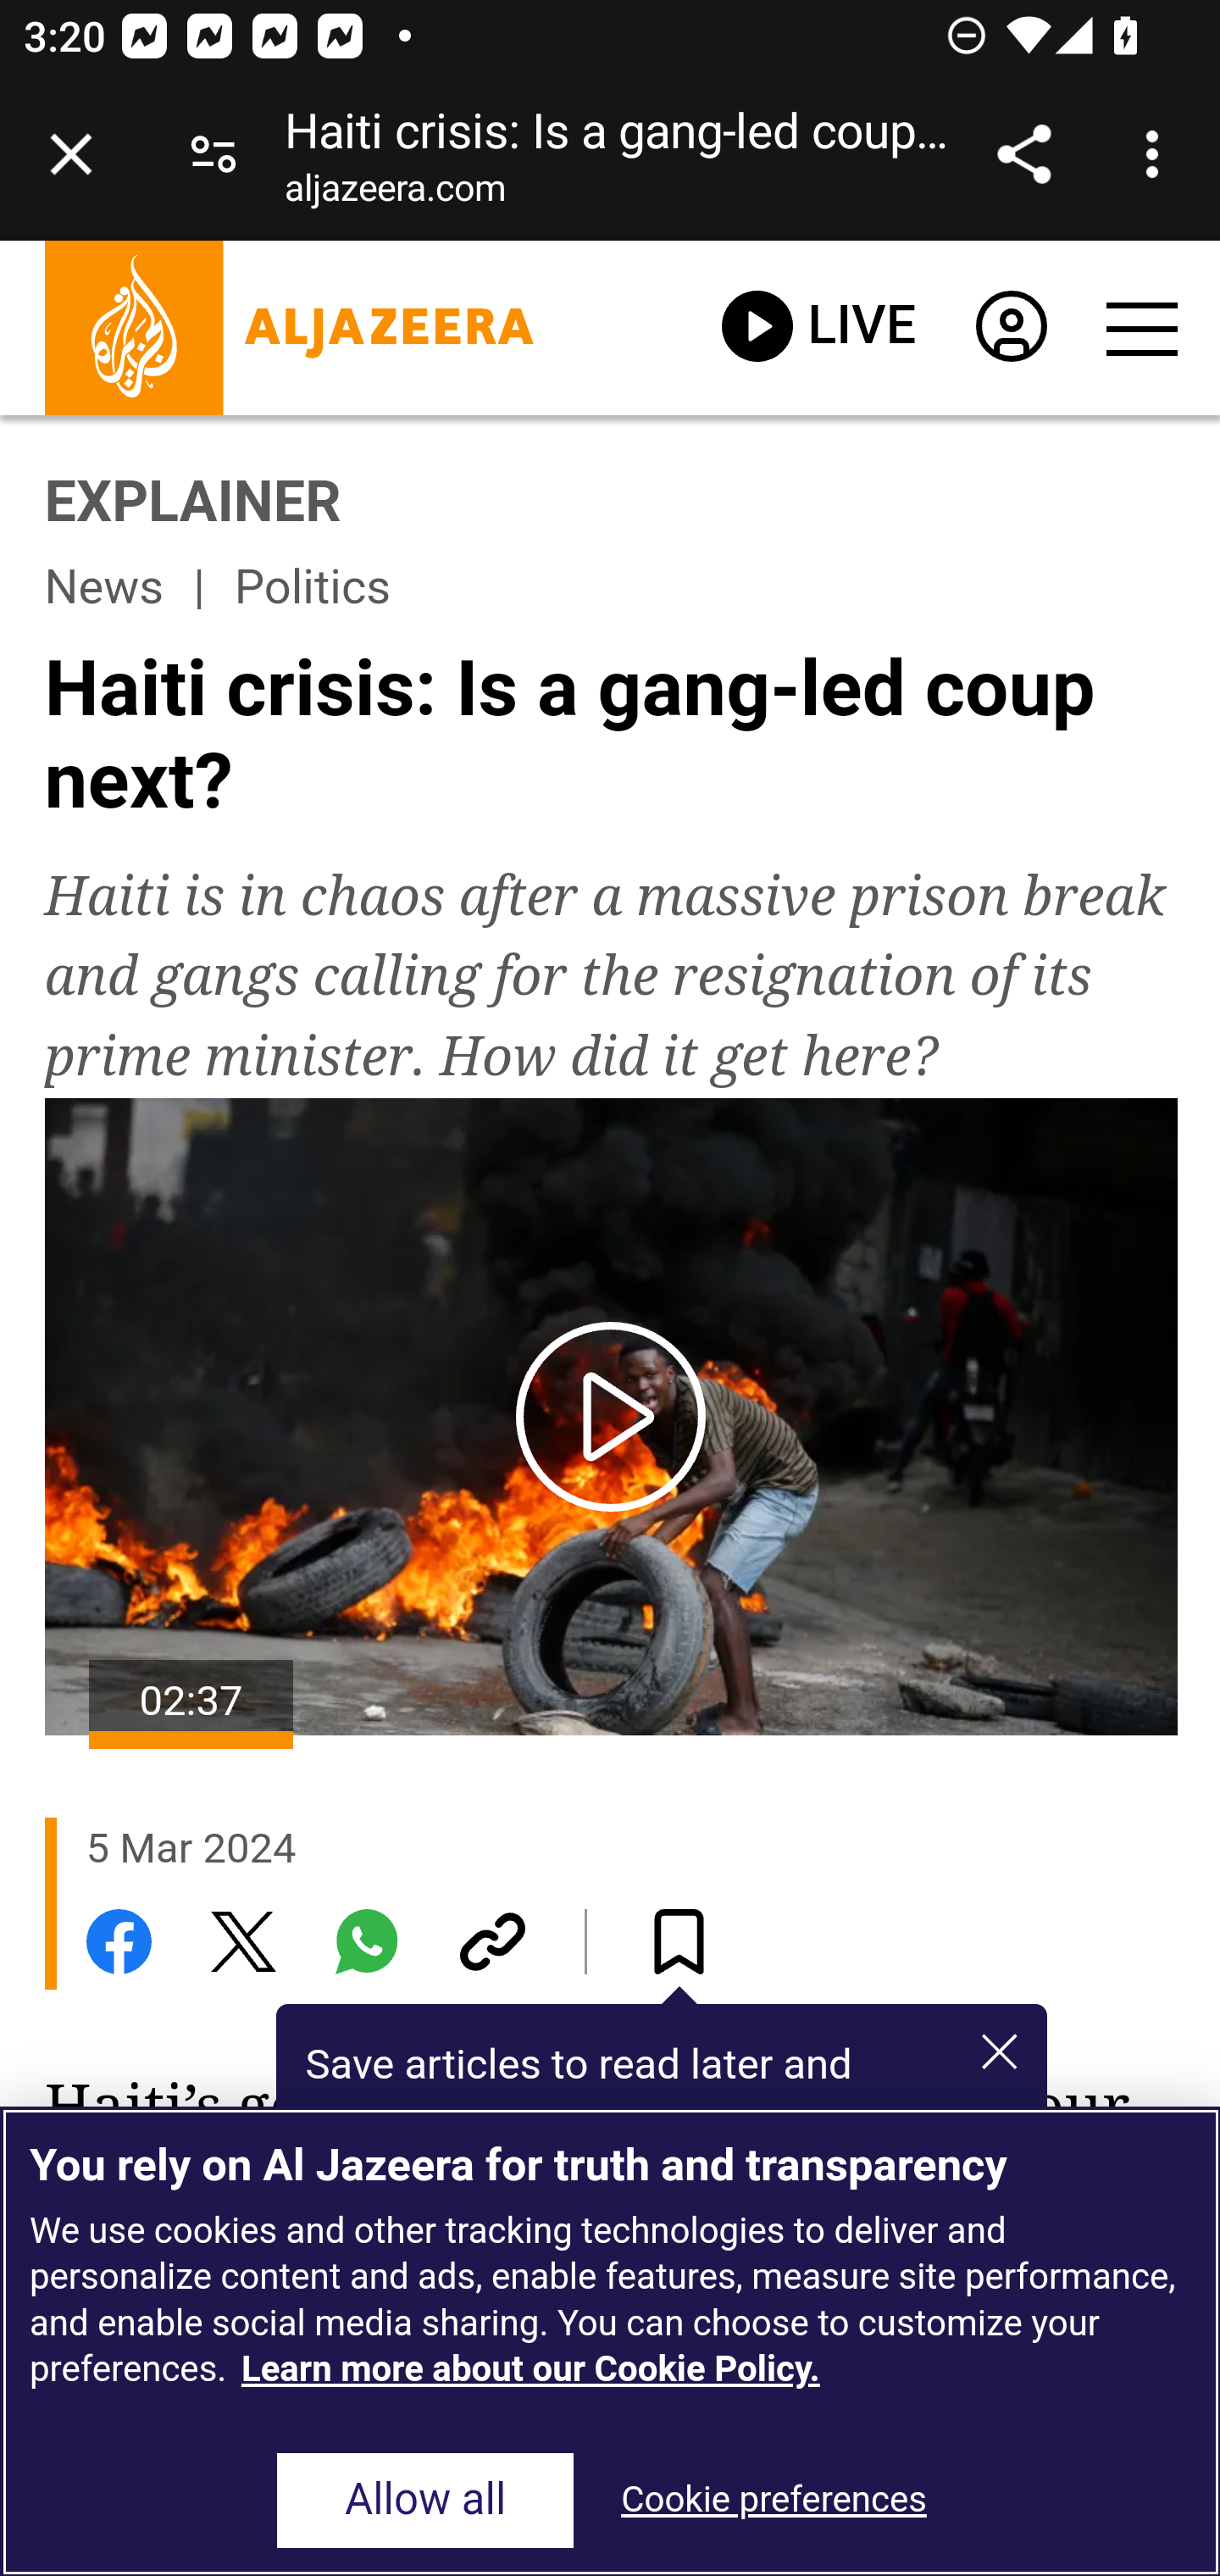 The height and width of the screenshot is (2576, 1220). I want to click on Copy link, so click(491, 1940).